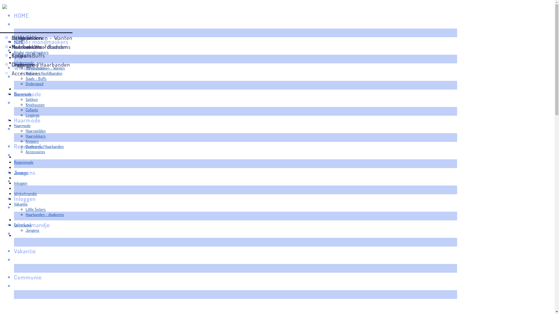 The image size is (559, 314). I want to click on  , so click(236, 85).